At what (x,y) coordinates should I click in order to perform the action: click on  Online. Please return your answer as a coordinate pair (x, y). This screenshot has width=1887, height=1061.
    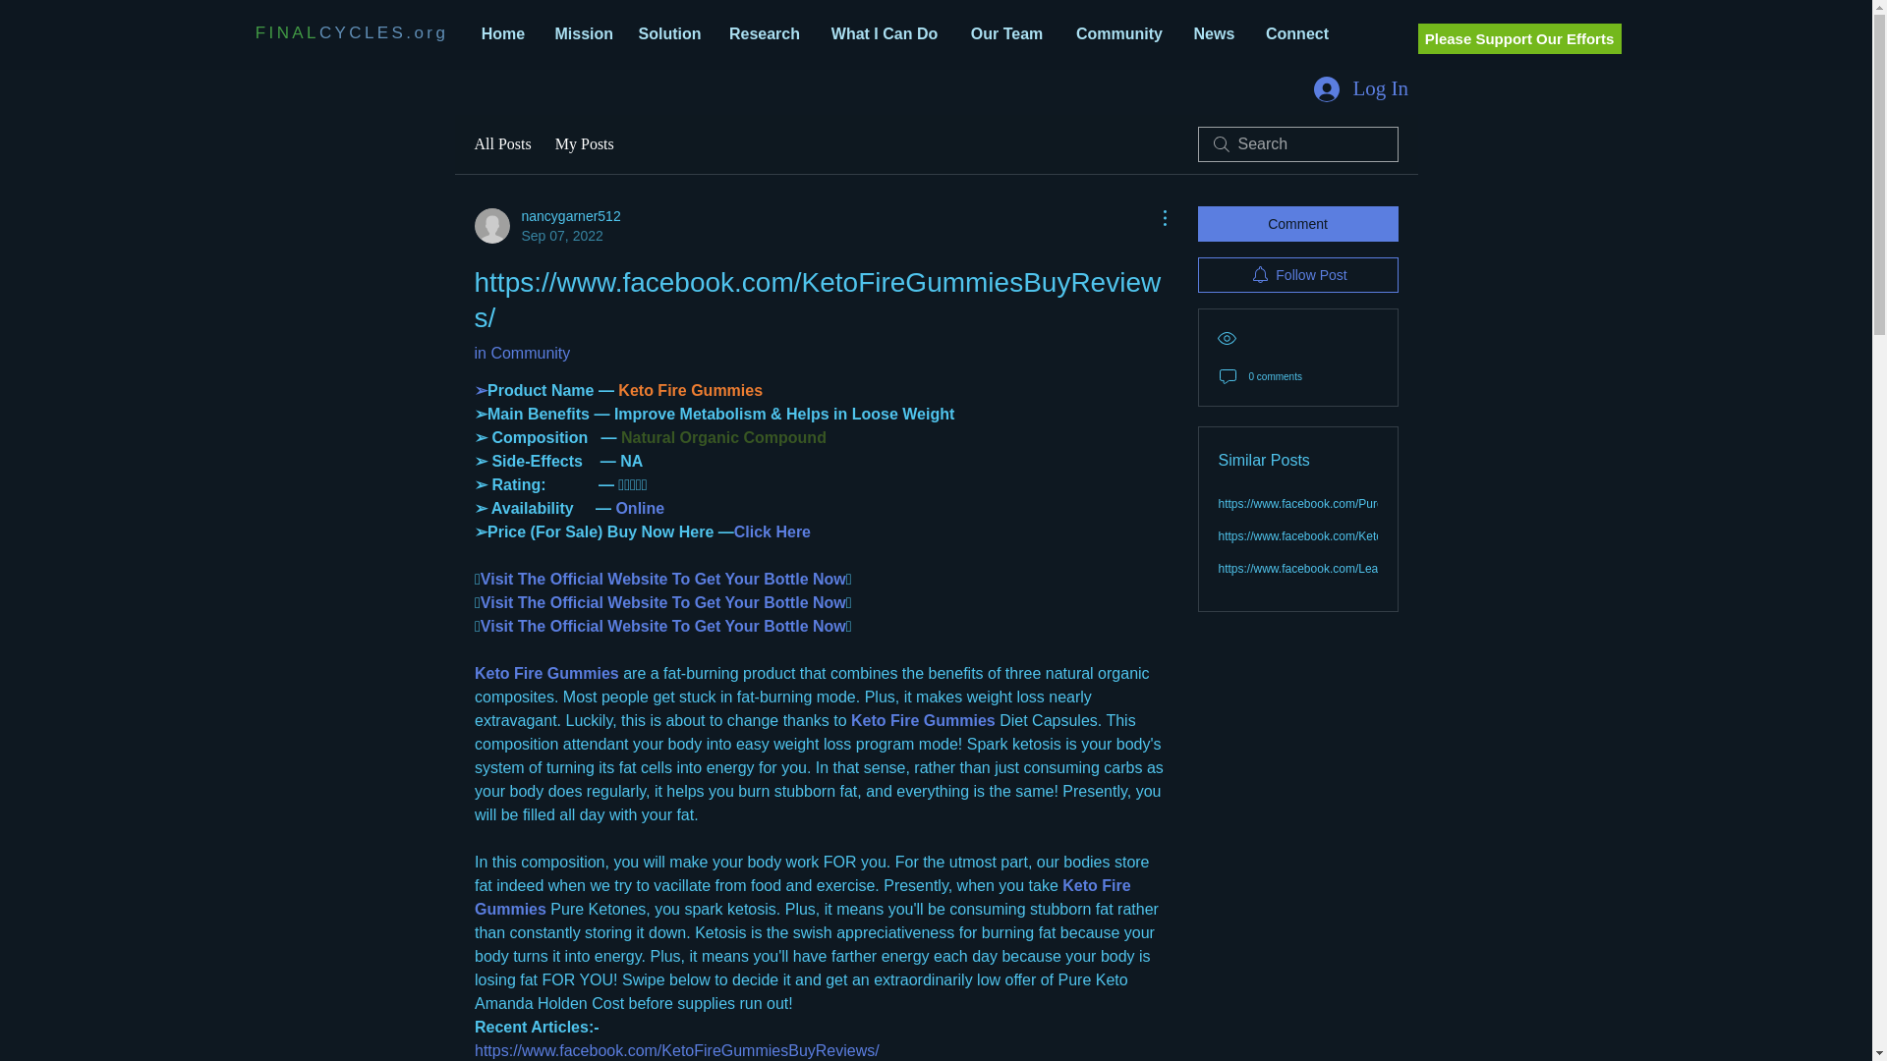
    Looking at the image, I should click on (637, 507).